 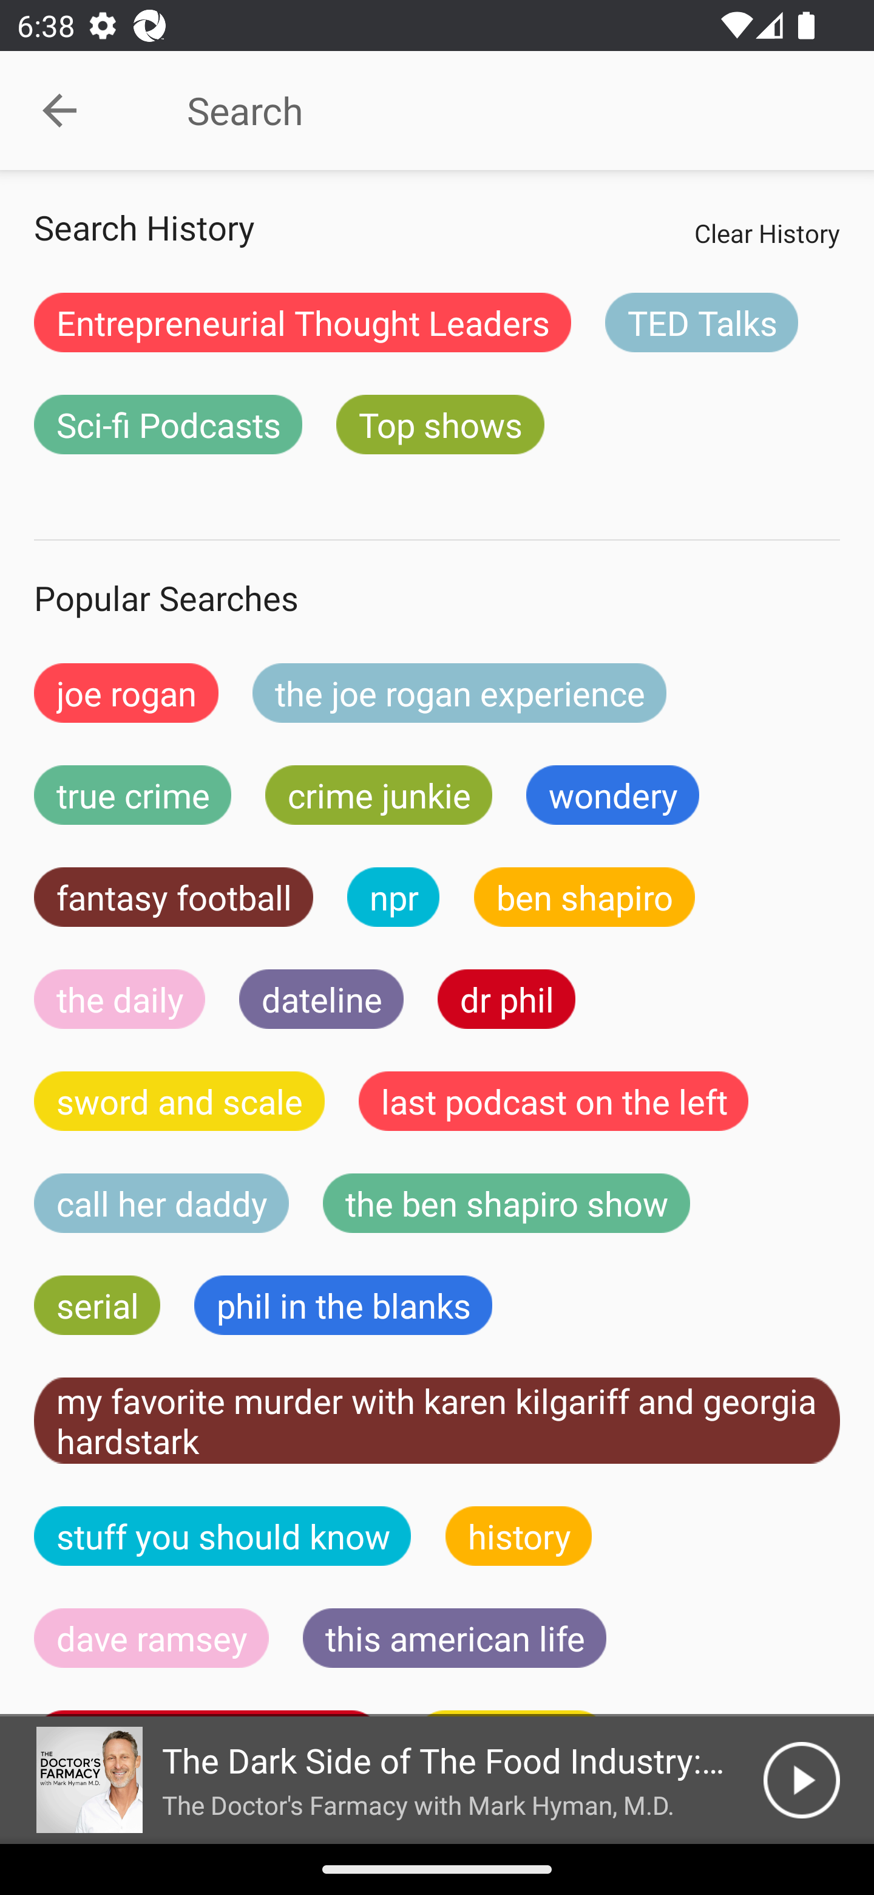 I want to click on Sci-fi Podcasts, so click(x=168, y=424).